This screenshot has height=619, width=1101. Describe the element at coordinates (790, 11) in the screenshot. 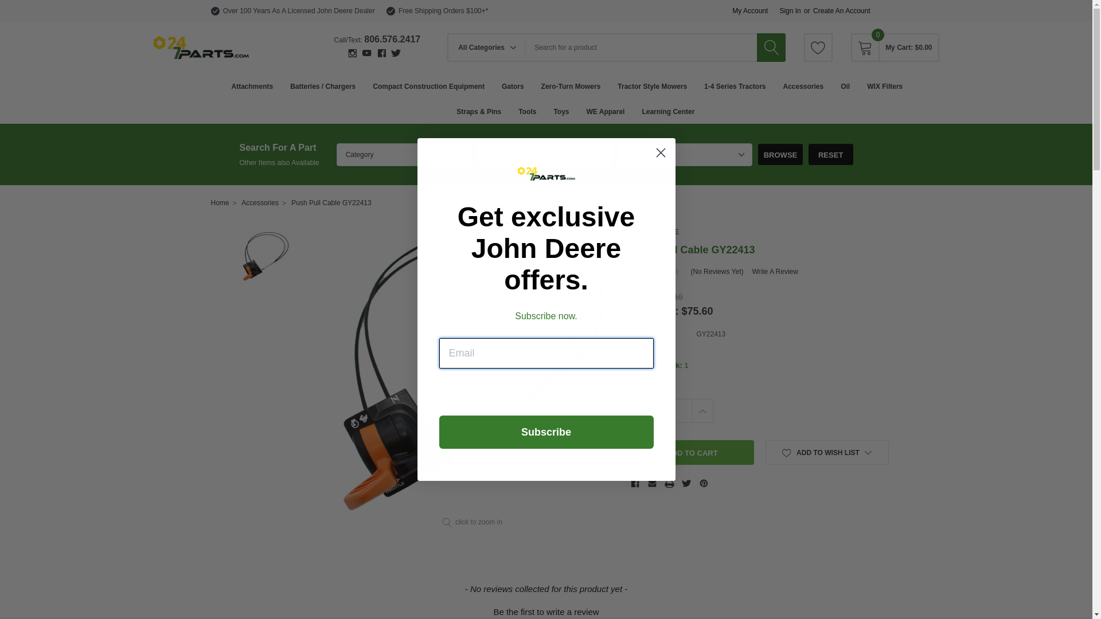

I see `Sign In` at that location.